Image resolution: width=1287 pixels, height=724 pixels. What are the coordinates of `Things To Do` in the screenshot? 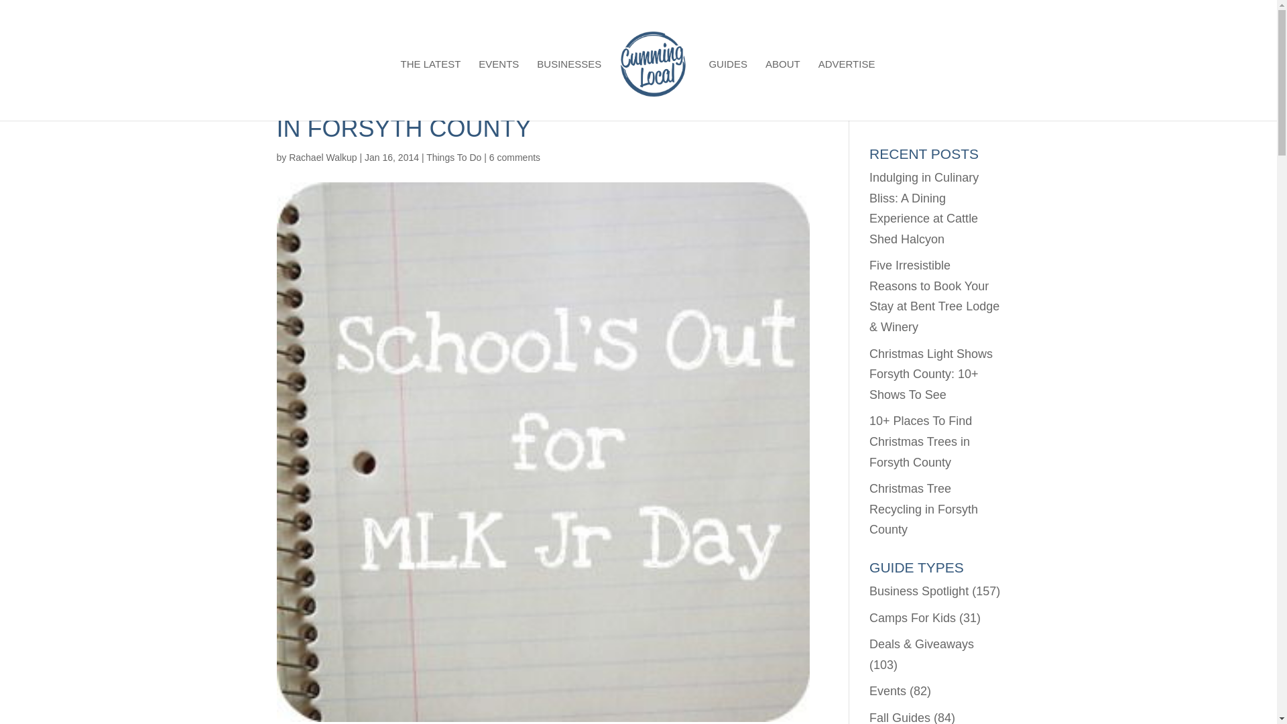 It's located at (453, 157).